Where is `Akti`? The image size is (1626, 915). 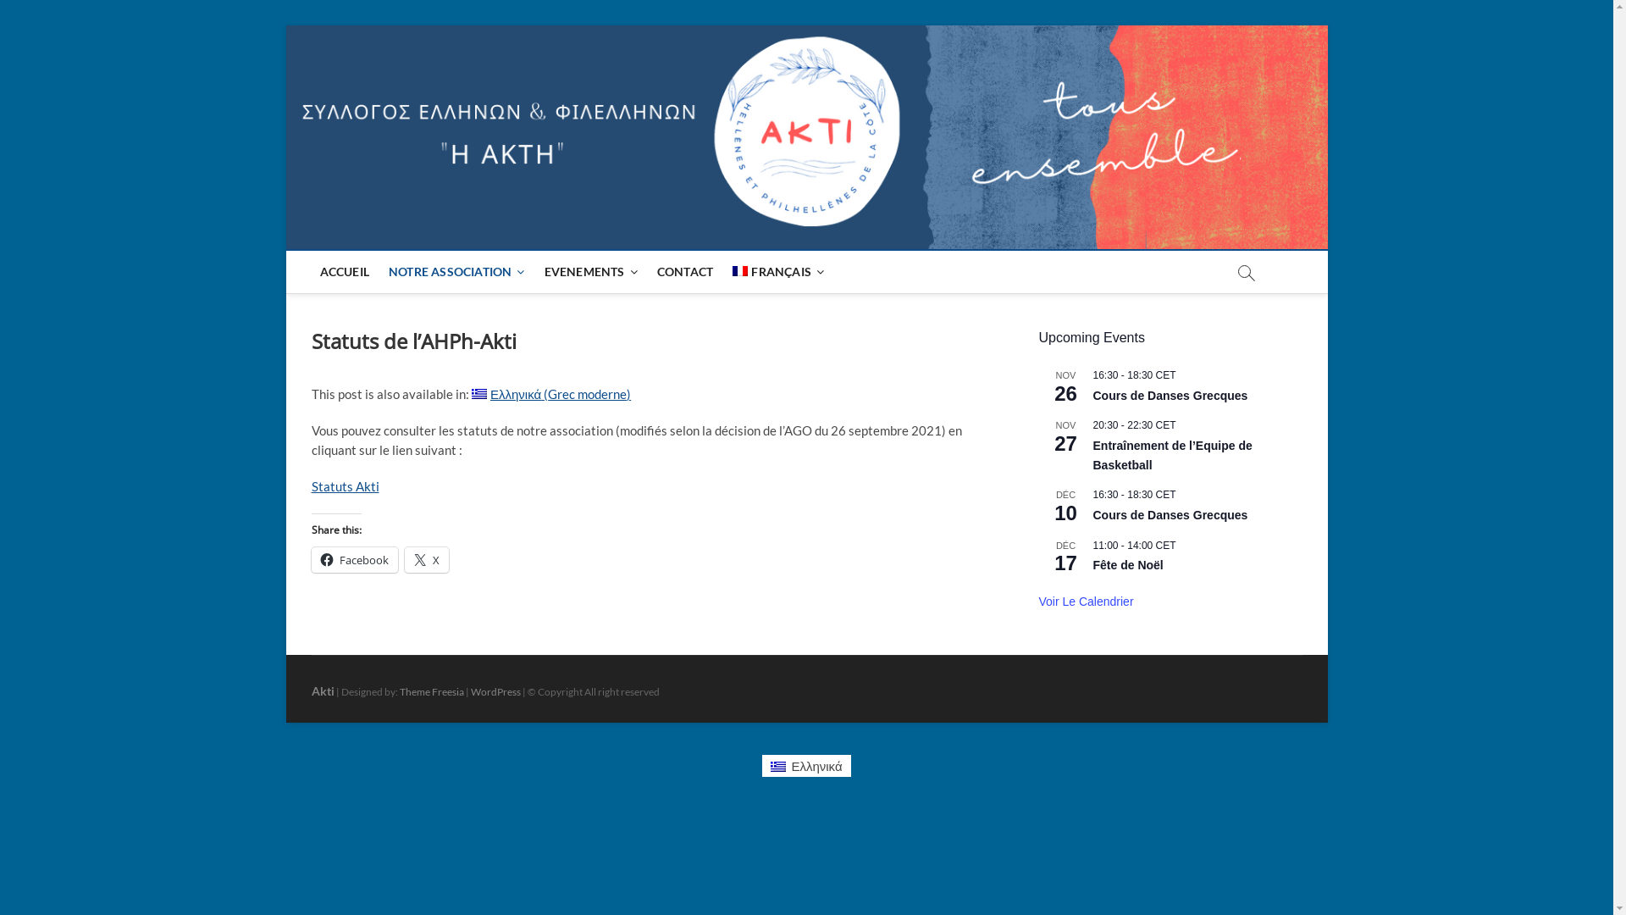 Akti is located at coordinates (324, 691).